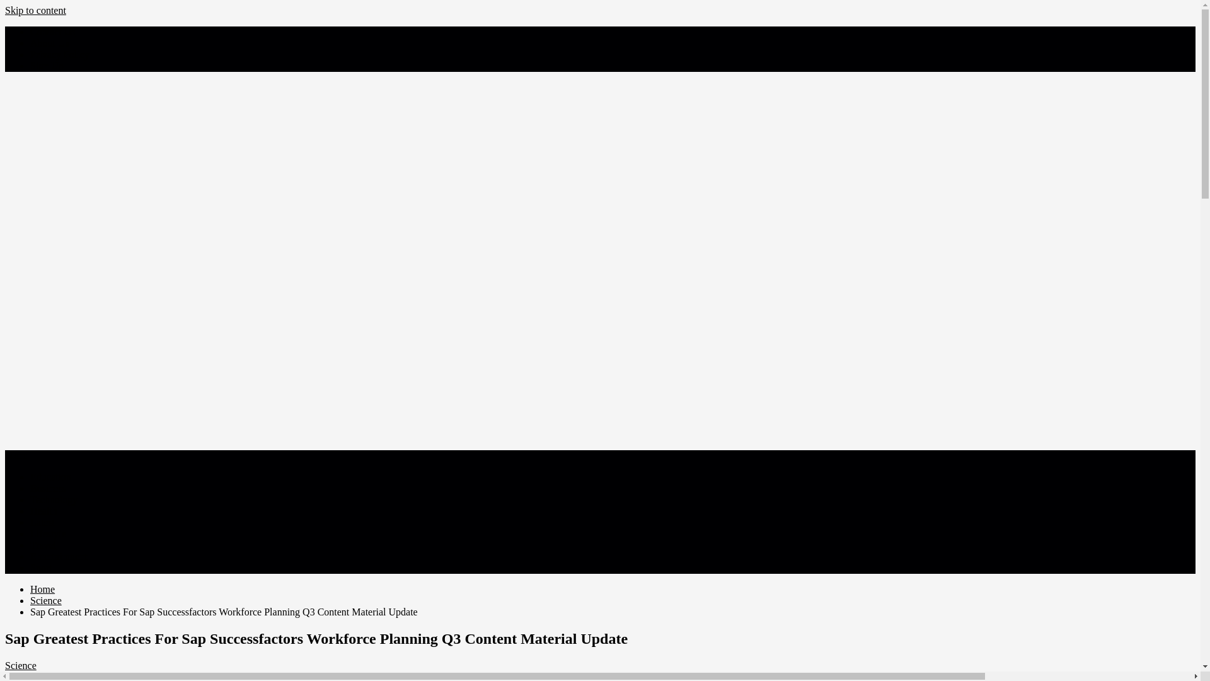  Describe the element at coordinates (35, 10) in the screenshot. I see `Skip to content` at that location.